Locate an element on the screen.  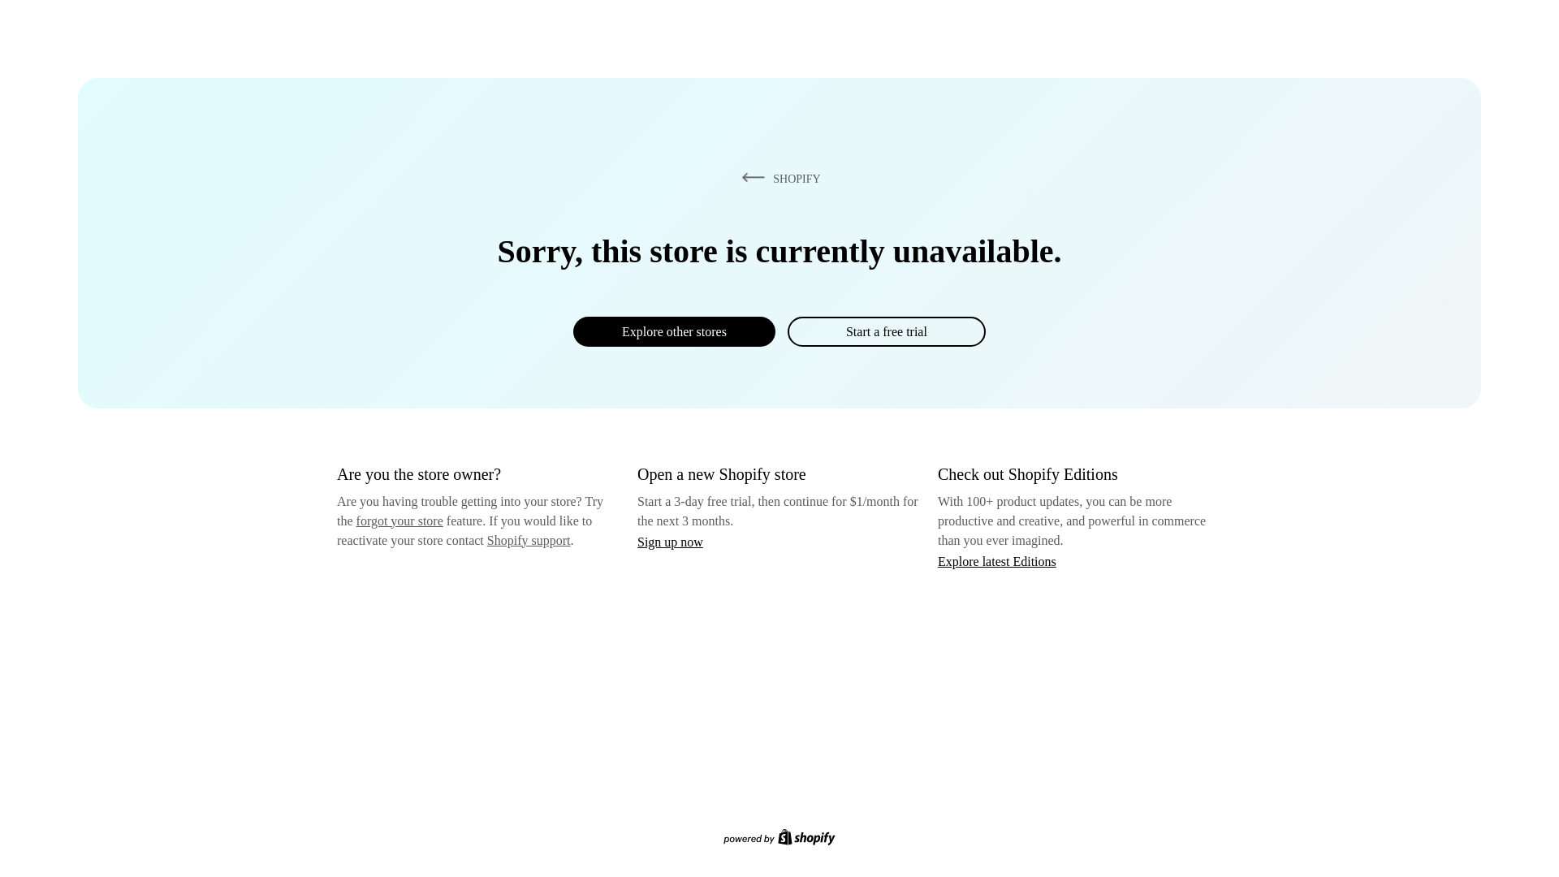
Sign up now is located at coordinates (670, 542).